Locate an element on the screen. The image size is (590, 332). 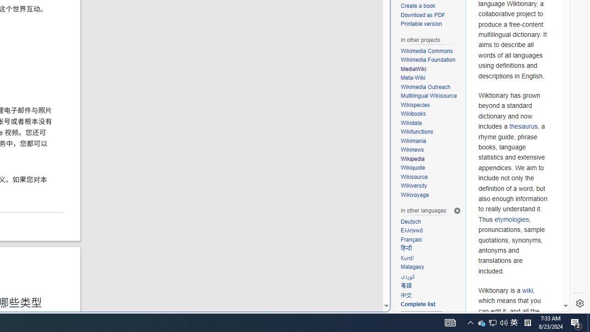
Create a book is located at coordinates (431, 6).